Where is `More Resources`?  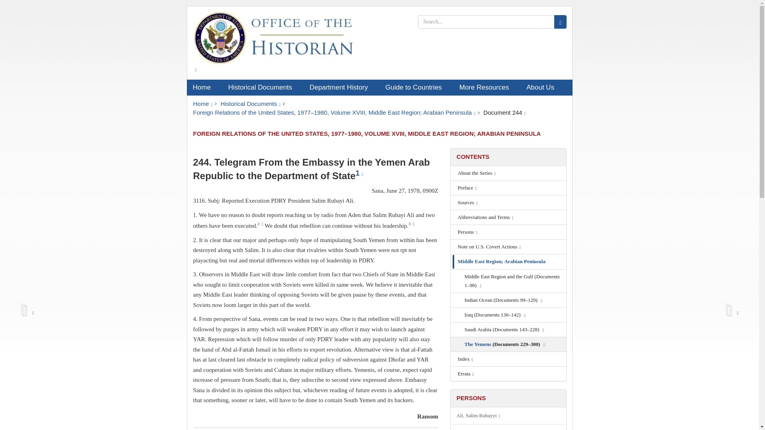
More Resources is located at coordinates (487, 87).